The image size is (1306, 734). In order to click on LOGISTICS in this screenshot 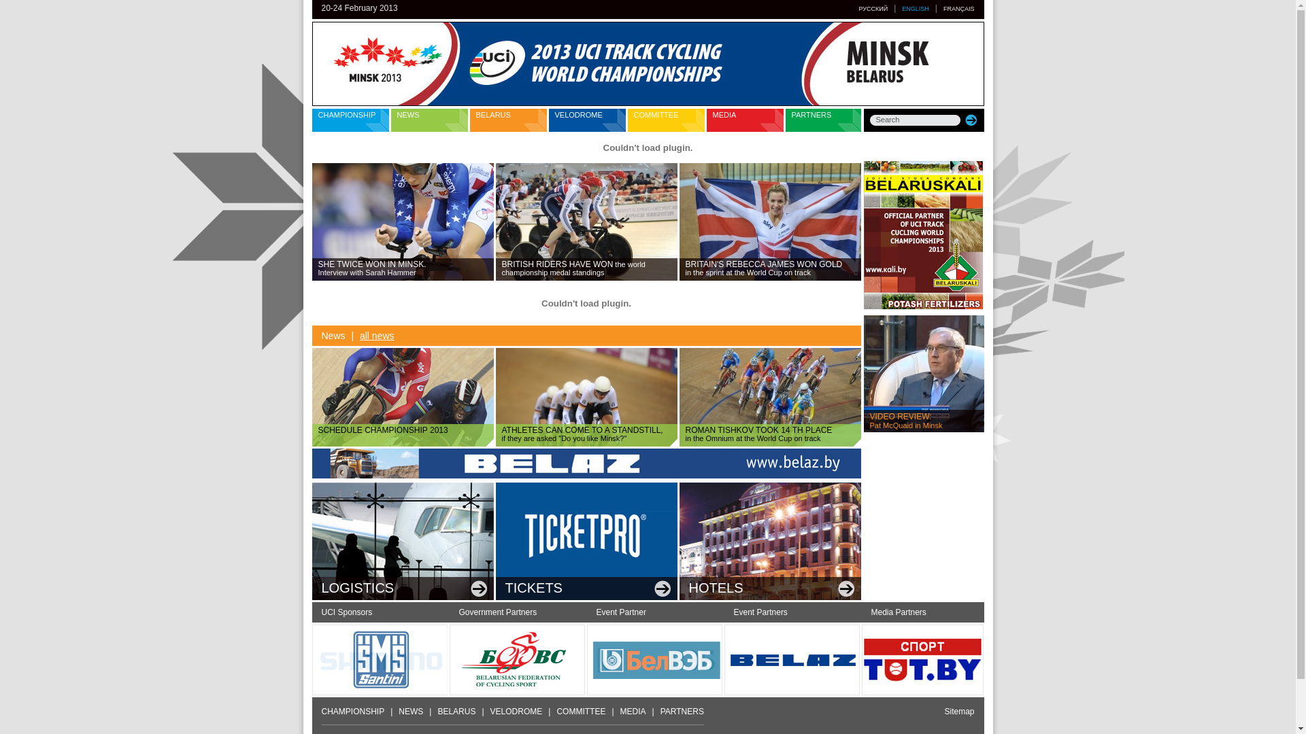, I will do `click(403, 541)`.